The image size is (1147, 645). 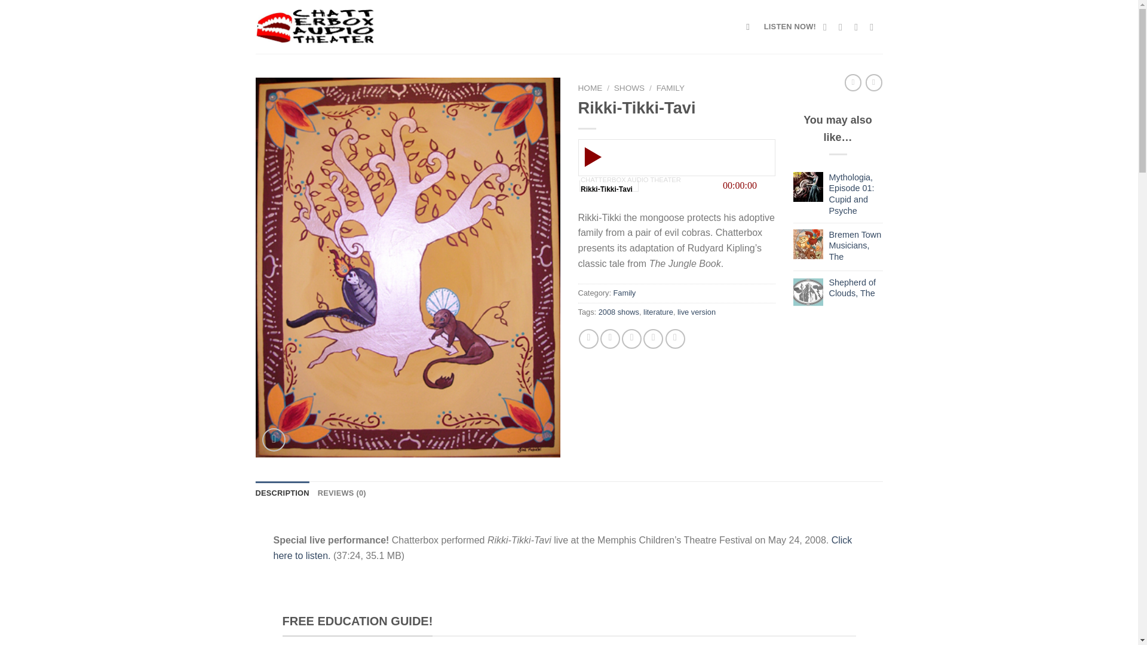 I want to click on Mythologia, Episode 01: Cupid and Psyche, so click(x=856, y=194).